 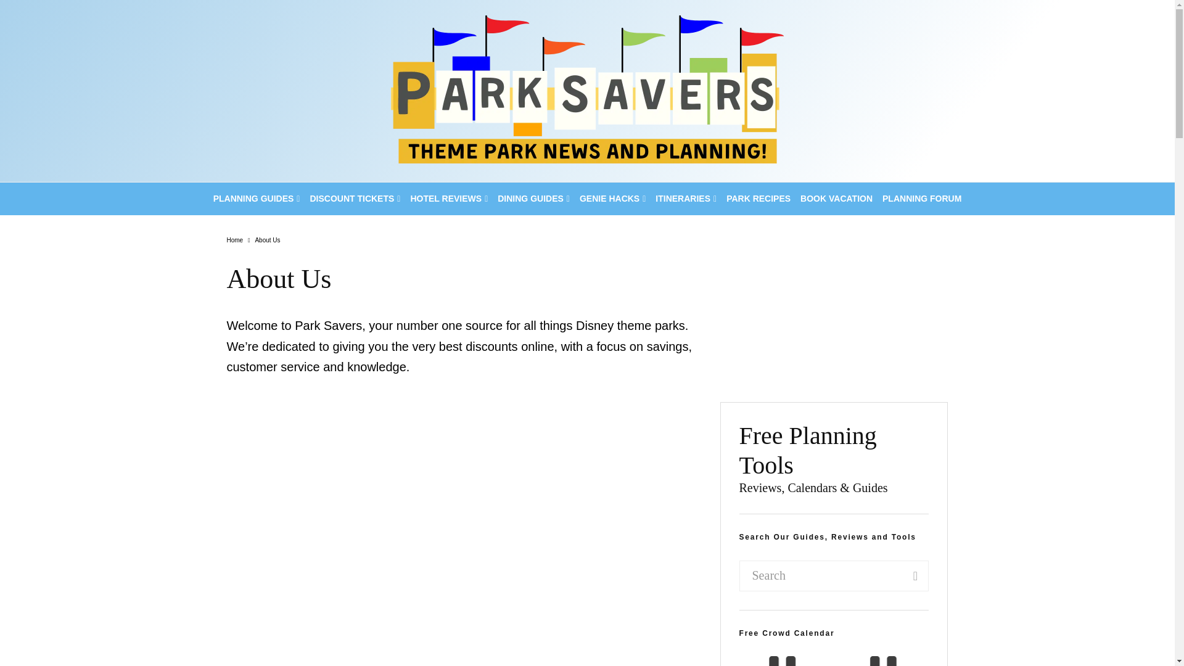 I want to click on PARK RECIPES, so click(x=758, y=199).